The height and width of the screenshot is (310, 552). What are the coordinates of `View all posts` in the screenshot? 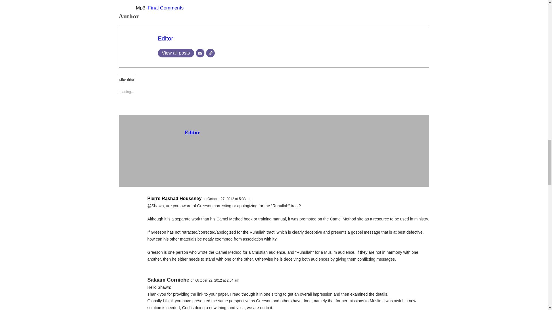 It's located at (176, 53).